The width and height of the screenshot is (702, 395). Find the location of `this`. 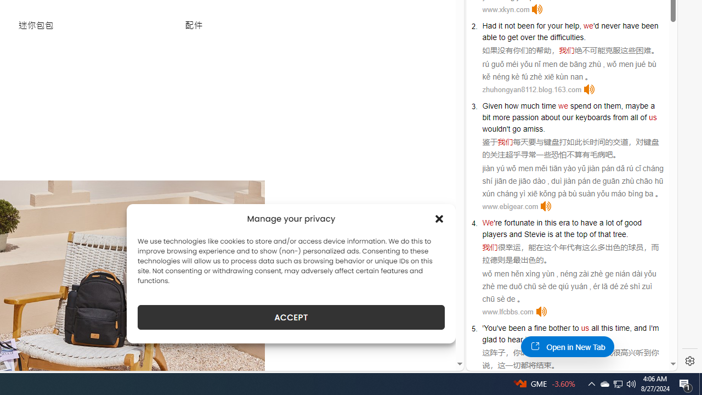

this is located at coordinates (607, 328).